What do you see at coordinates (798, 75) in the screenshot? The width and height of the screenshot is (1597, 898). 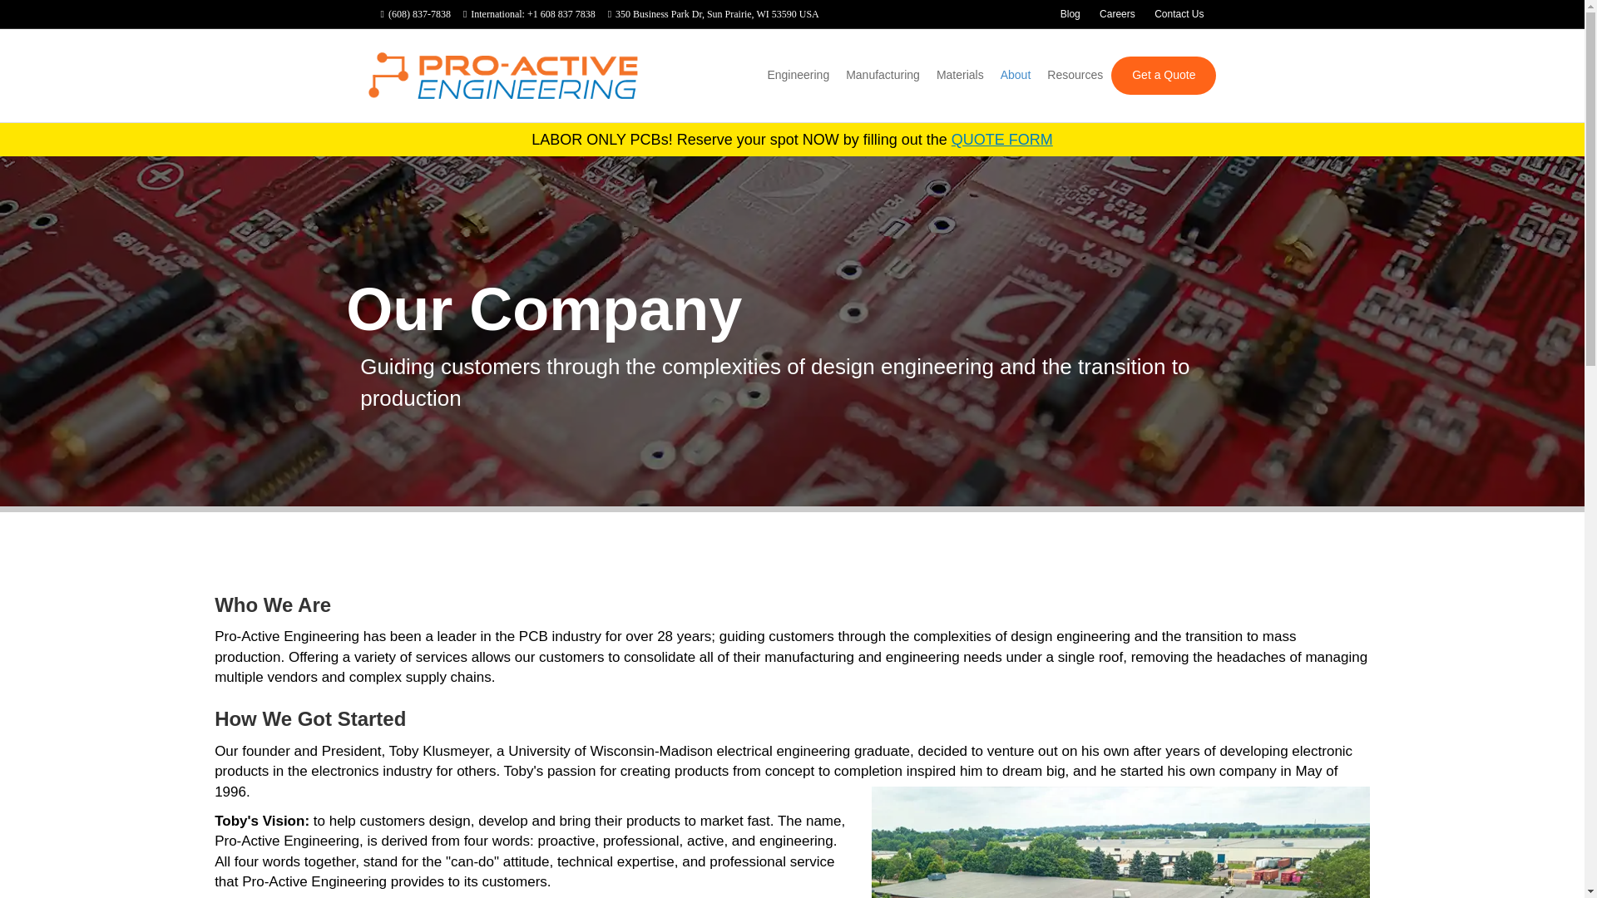 I see `Engineering` at bounding box center [798, 75].